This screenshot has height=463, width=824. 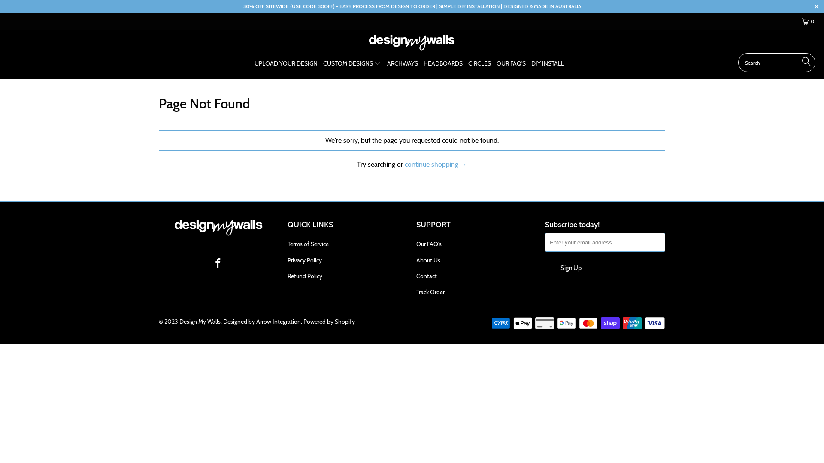 I want to click on UPLOAD YOUR DESIGN, so click(x=286, y=64).